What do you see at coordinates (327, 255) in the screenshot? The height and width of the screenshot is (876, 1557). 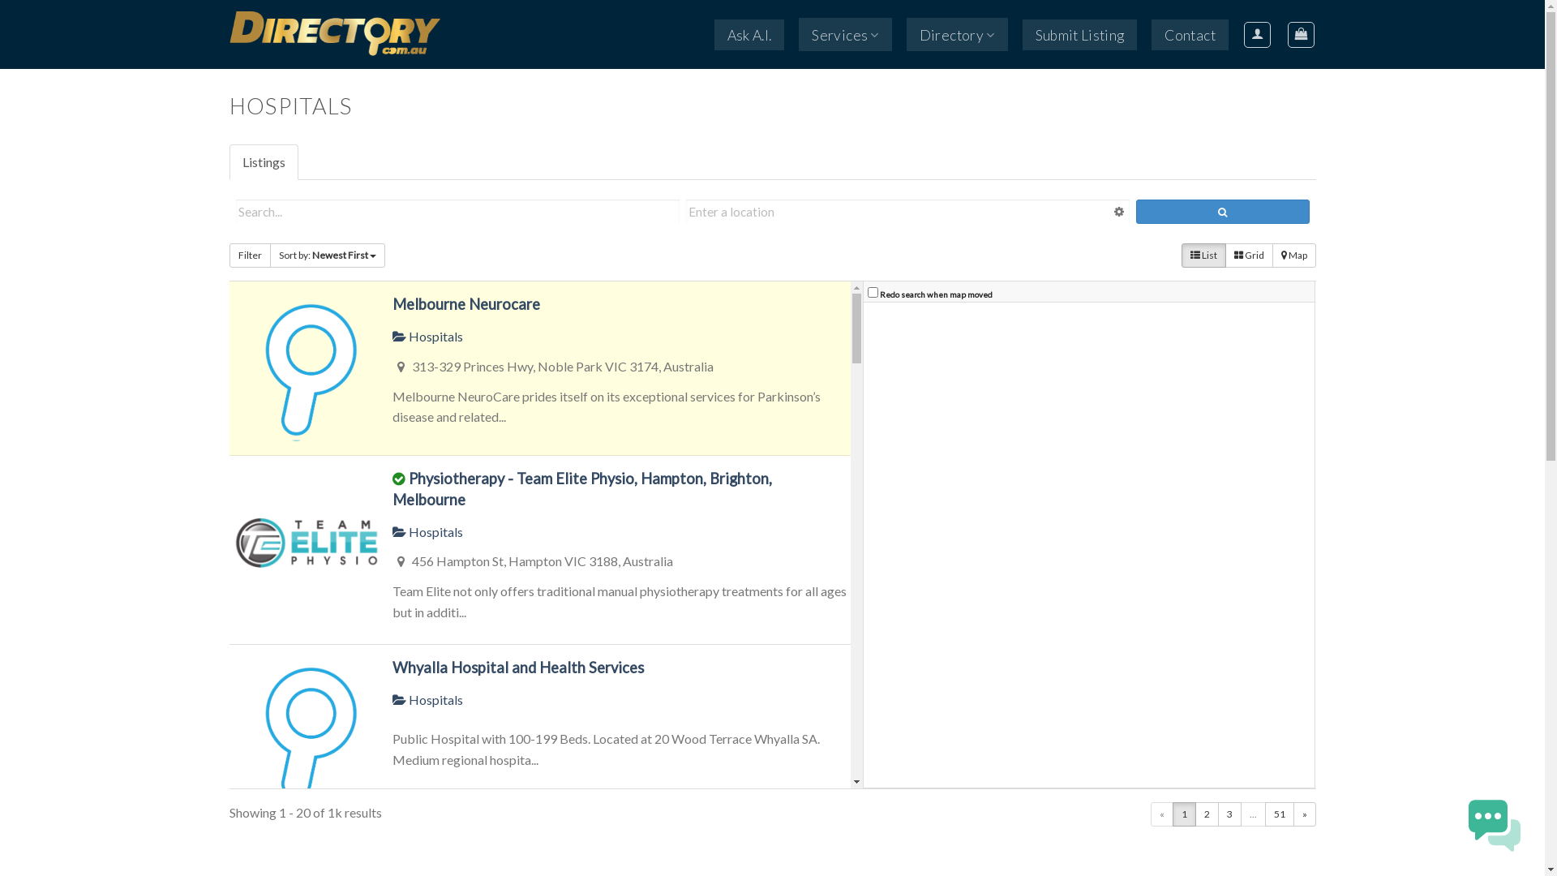 I see `Sort by: Newest First` at bounding box center [327, 255].